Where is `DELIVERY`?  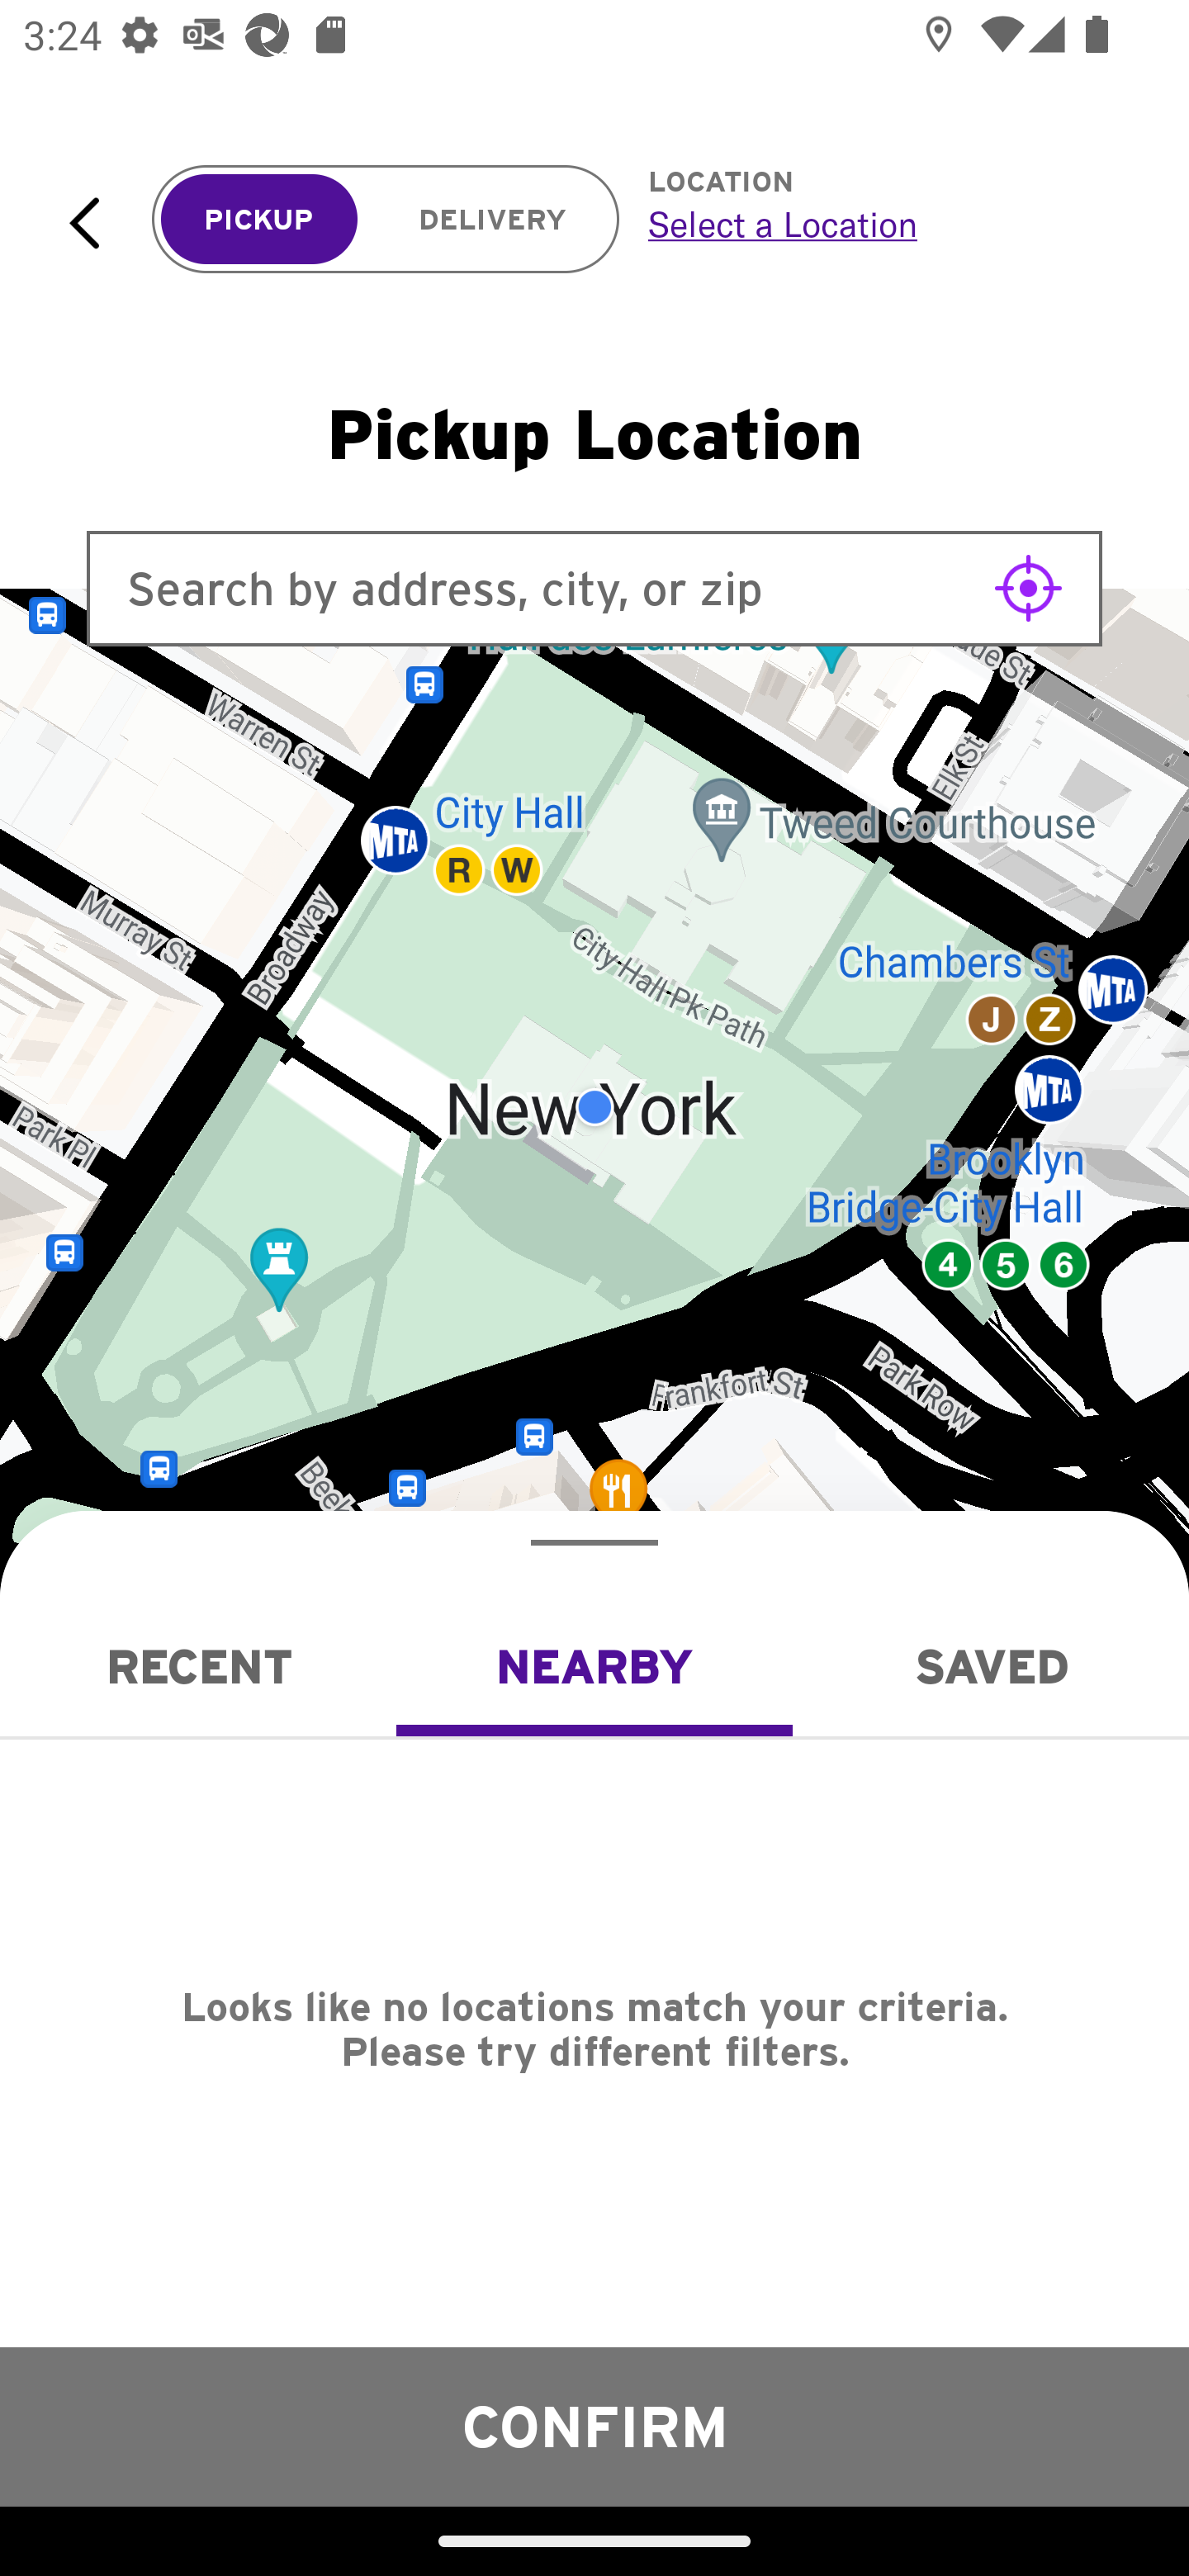
DELIVERY is located at coordinates (492, 220).